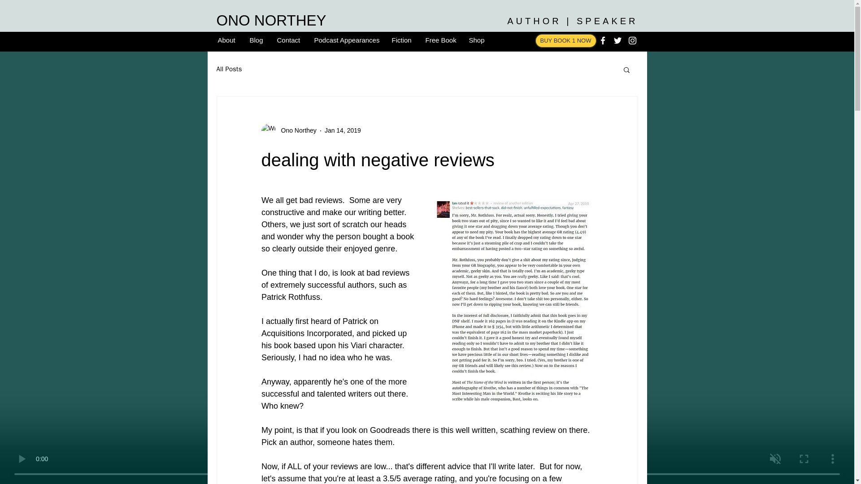 The image size is (861, 484). Describe the element at coordinates (440, 40) in the screenshot. I see `Free Book` at that location.